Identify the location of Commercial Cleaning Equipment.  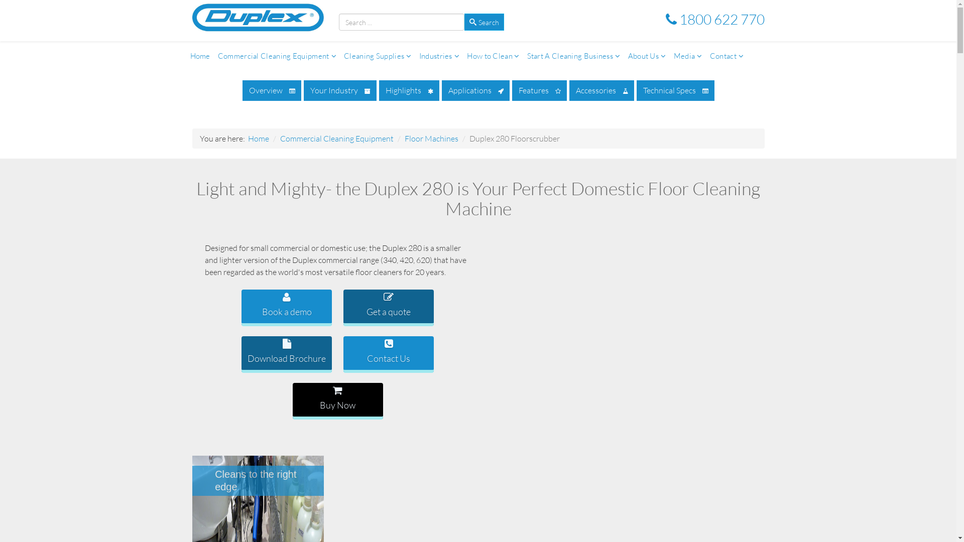
(337, 139).